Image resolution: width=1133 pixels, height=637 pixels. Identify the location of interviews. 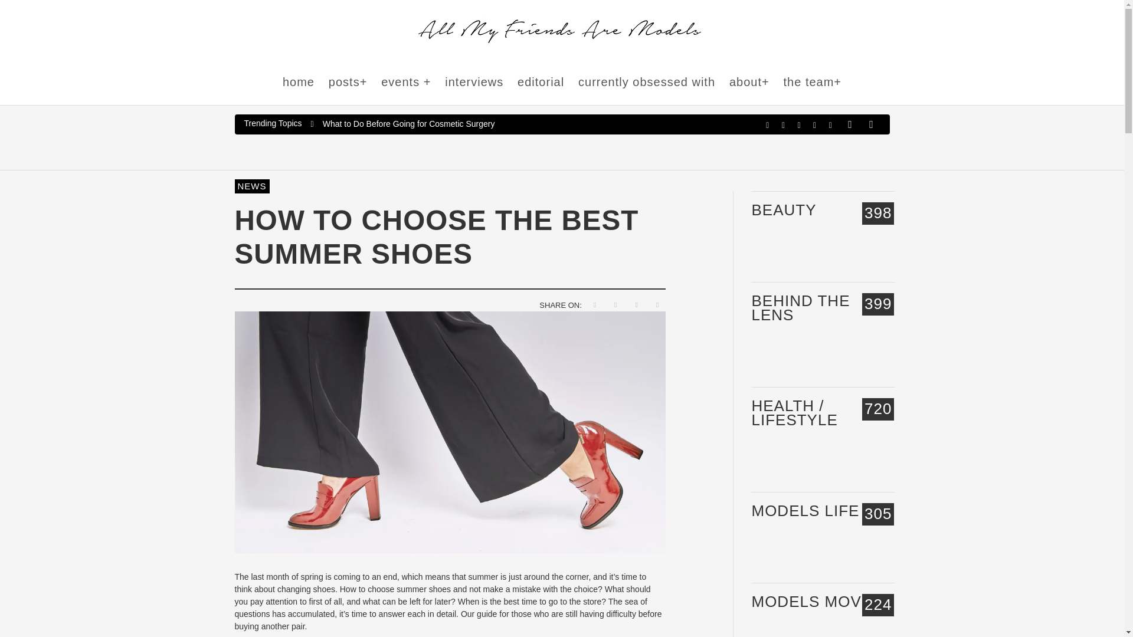
(474, 83).